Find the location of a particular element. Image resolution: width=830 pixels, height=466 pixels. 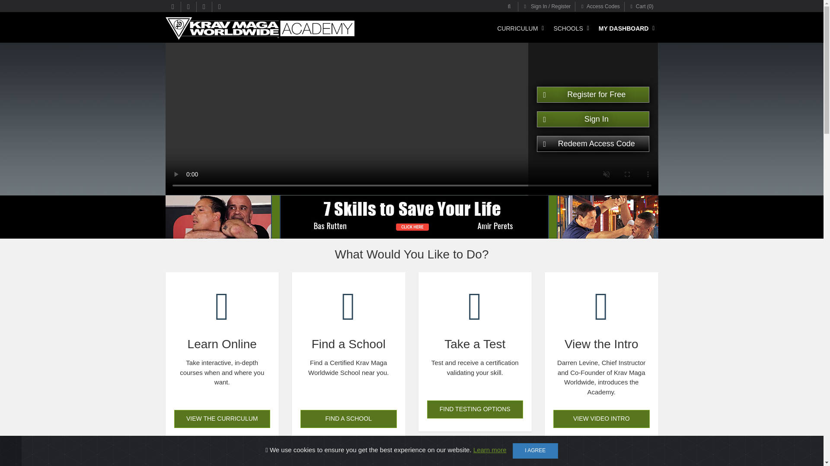

CURRICULUM is located at coordinates (519, 28).